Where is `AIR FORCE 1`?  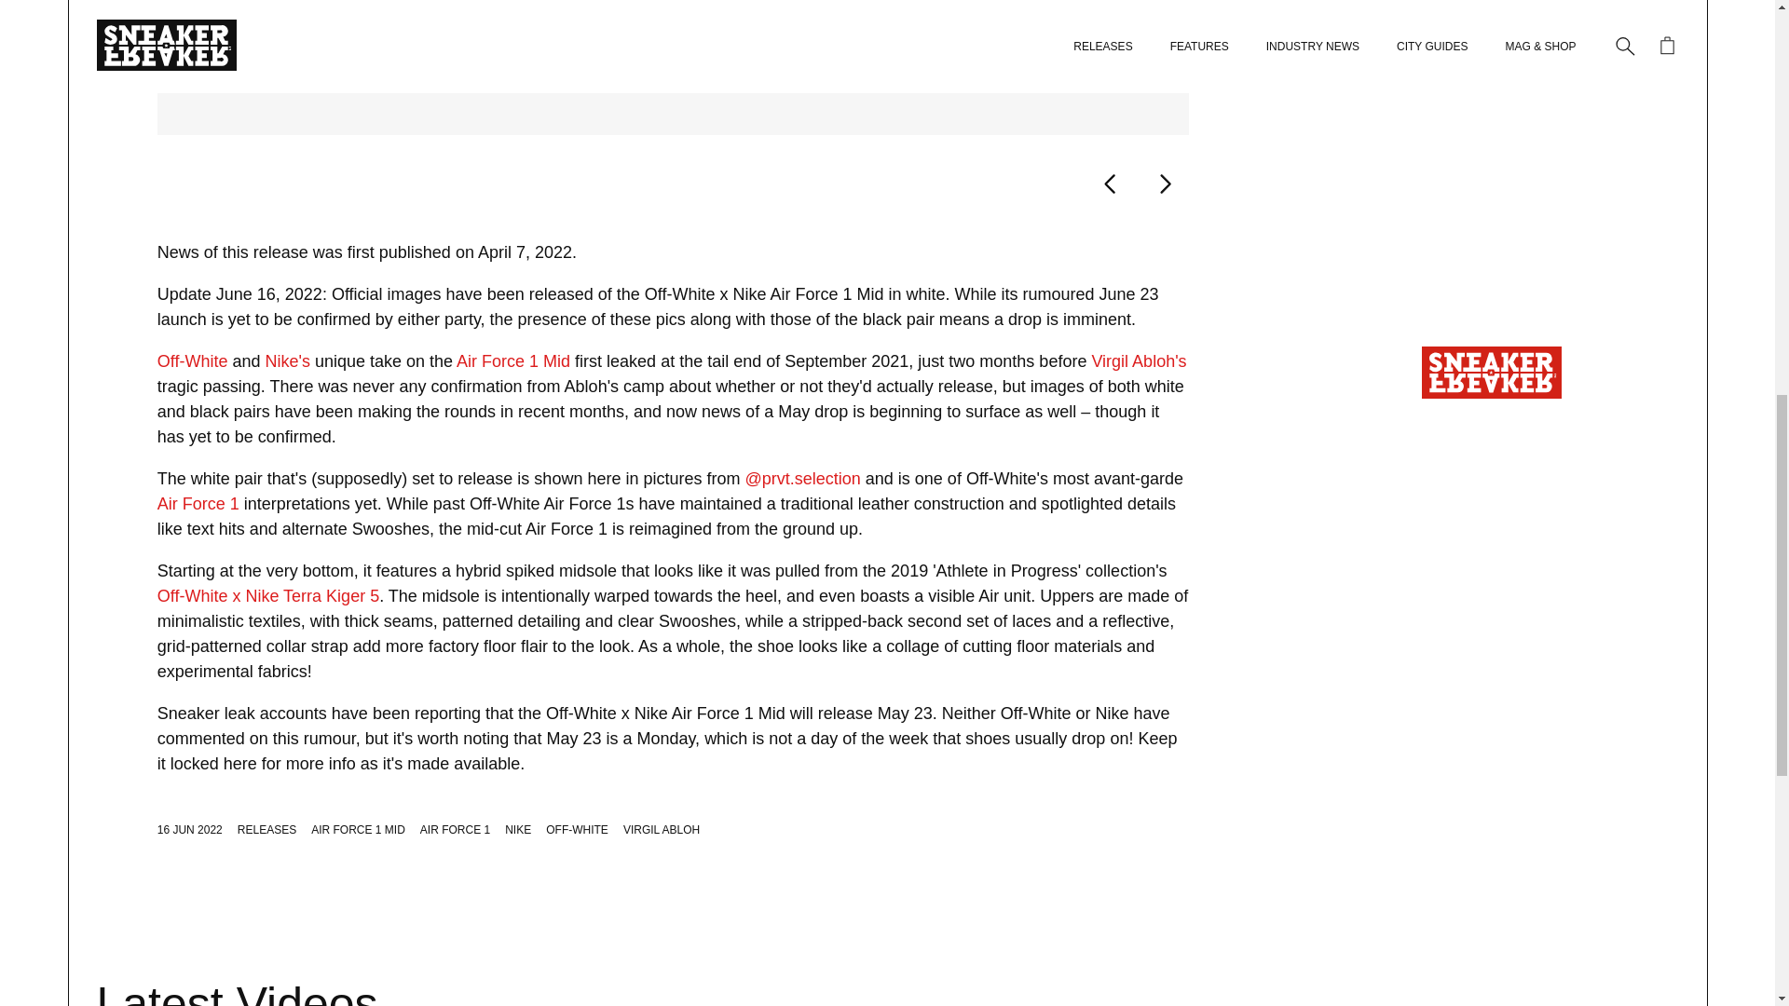 AIR FORCE 1 is located at coordinates (455, 829).